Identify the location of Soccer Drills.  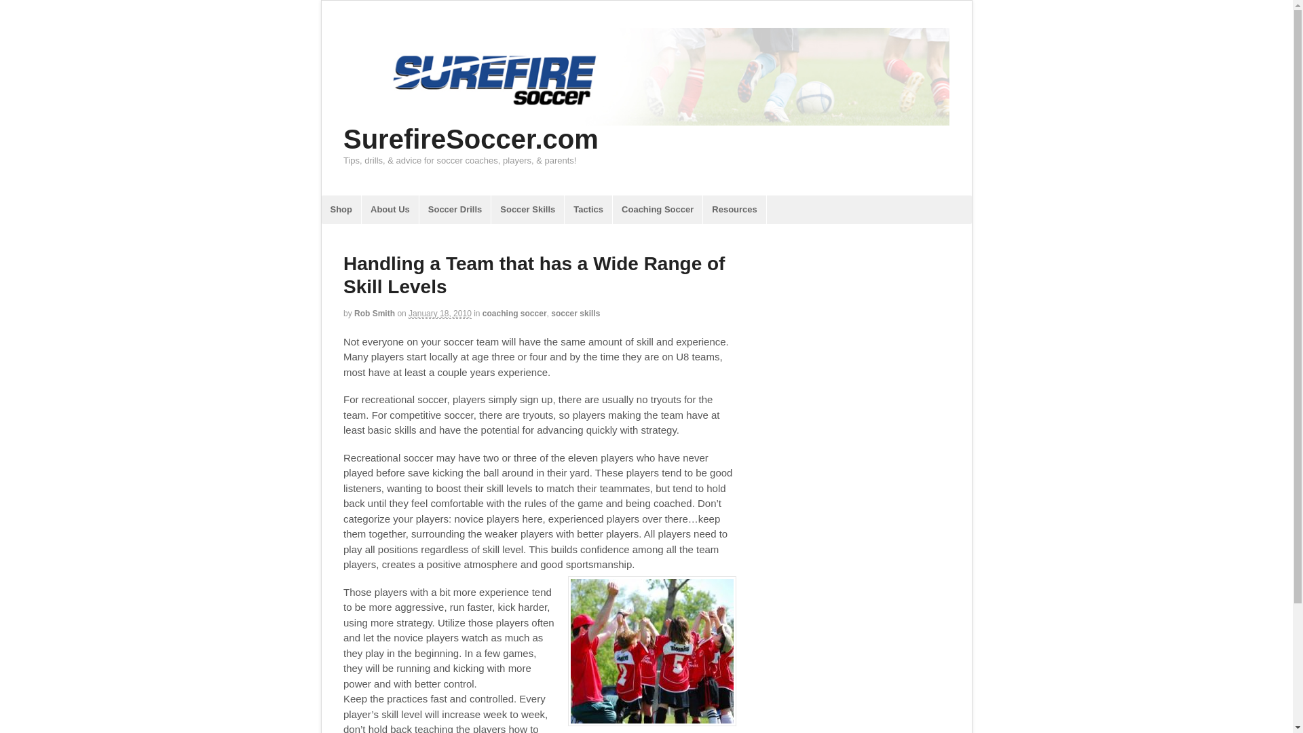
(455, 210).